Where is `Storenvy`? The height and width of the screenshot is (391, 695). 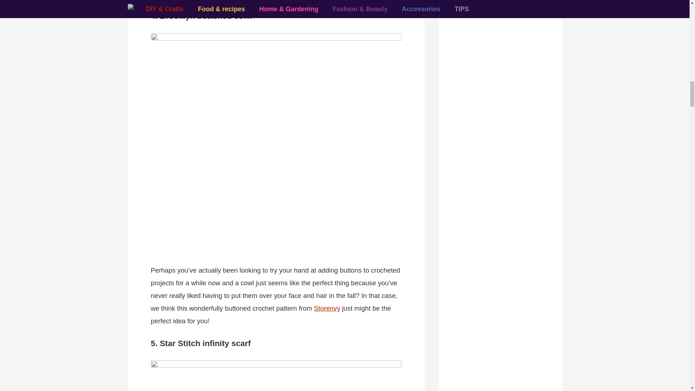
Storenvy is located at coordinates (327, 308).